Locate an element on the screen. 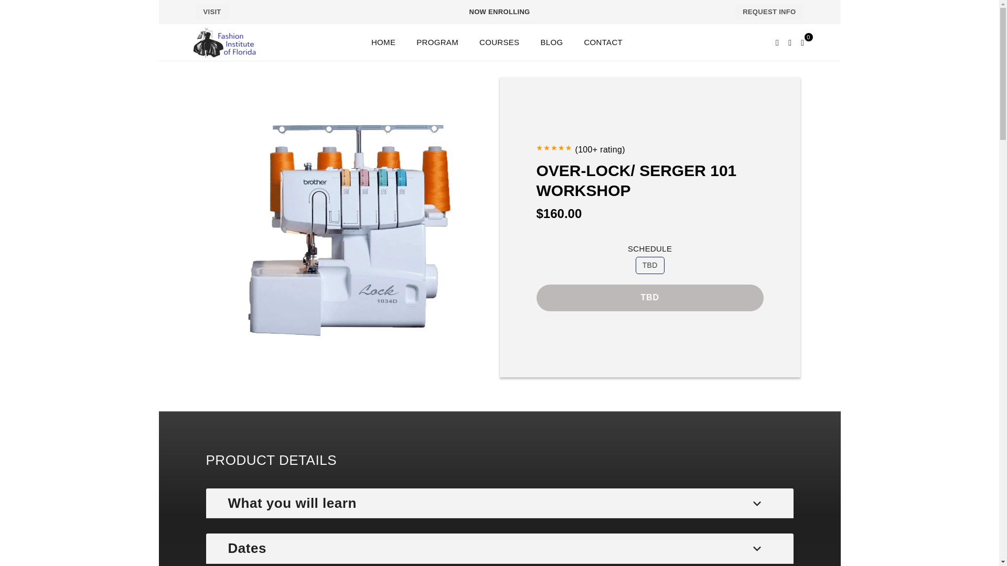  COURSES is located at coordinates (499, 42).